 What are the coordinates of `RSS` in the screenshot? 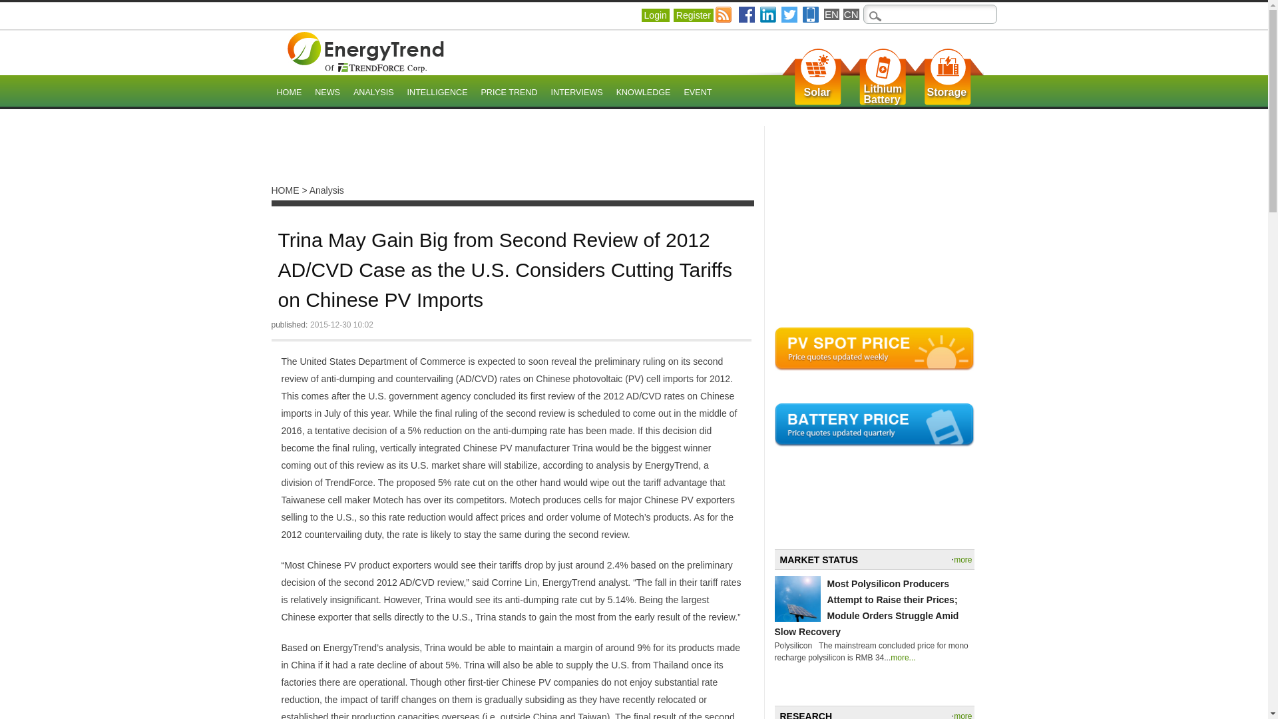 It's located at (883, 95).